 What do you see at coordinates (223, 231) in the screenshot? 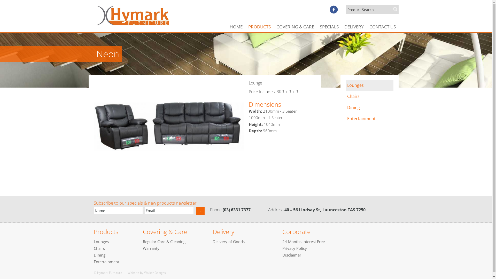
I see `Delivery` at bounding box center [223, 231].